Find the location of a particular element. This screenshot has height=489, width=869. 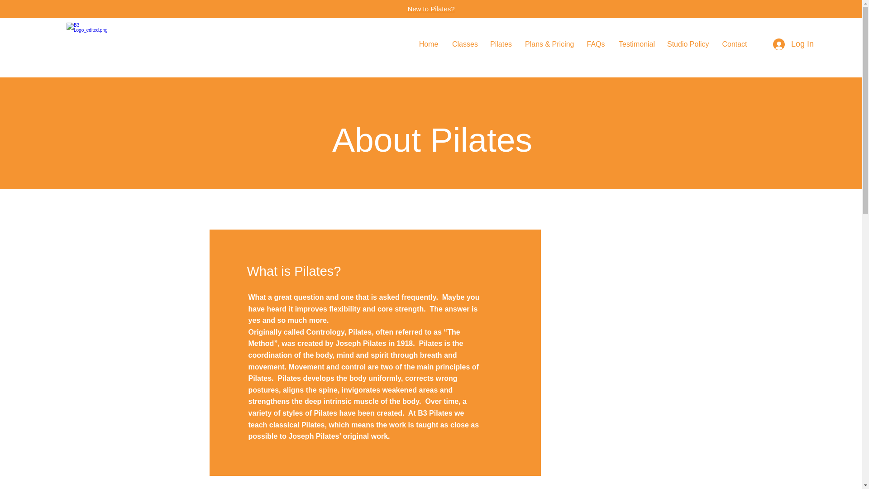

New to Pilates? is located at coordinates (431, 9).